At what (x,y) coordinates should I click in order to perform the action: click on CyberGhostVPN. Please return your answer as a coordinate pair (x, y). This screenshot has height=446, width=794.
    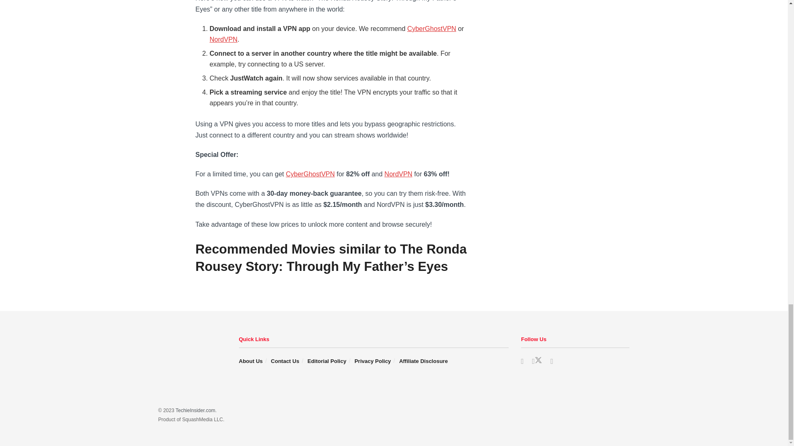
    Looking at the image, I should click on (431, 28).